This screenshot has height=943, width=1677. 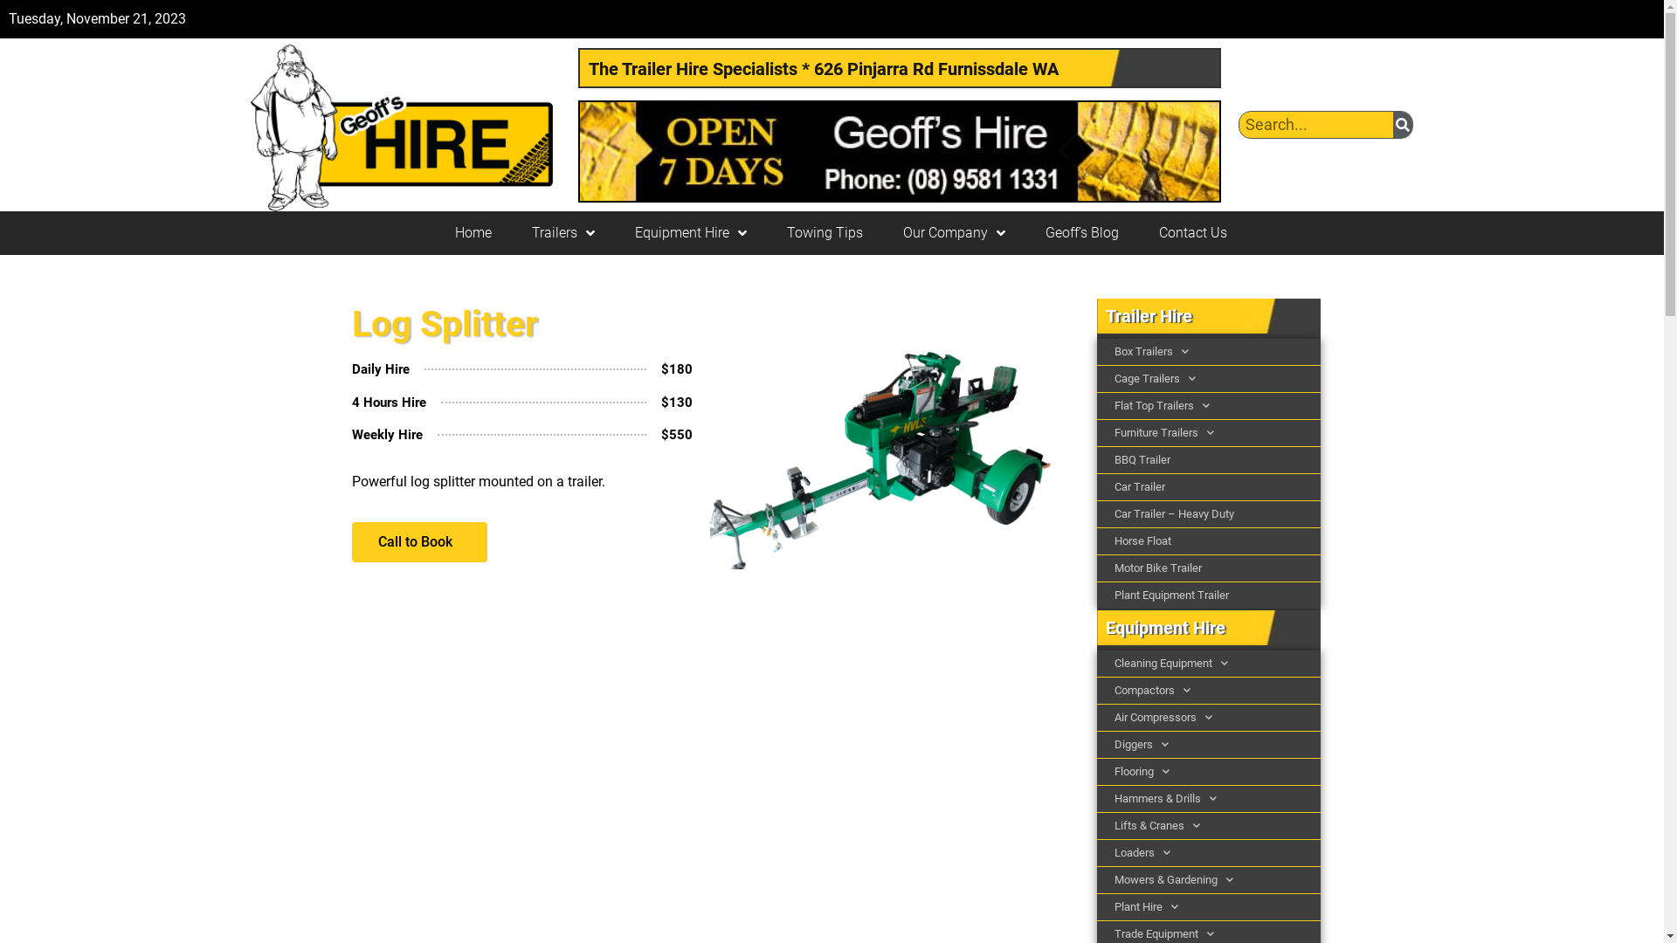 What do you see at coordinates (1209, 568) in the screenshot?
I see `Motor Bike Trailer` at bounding box center [1209, 568].